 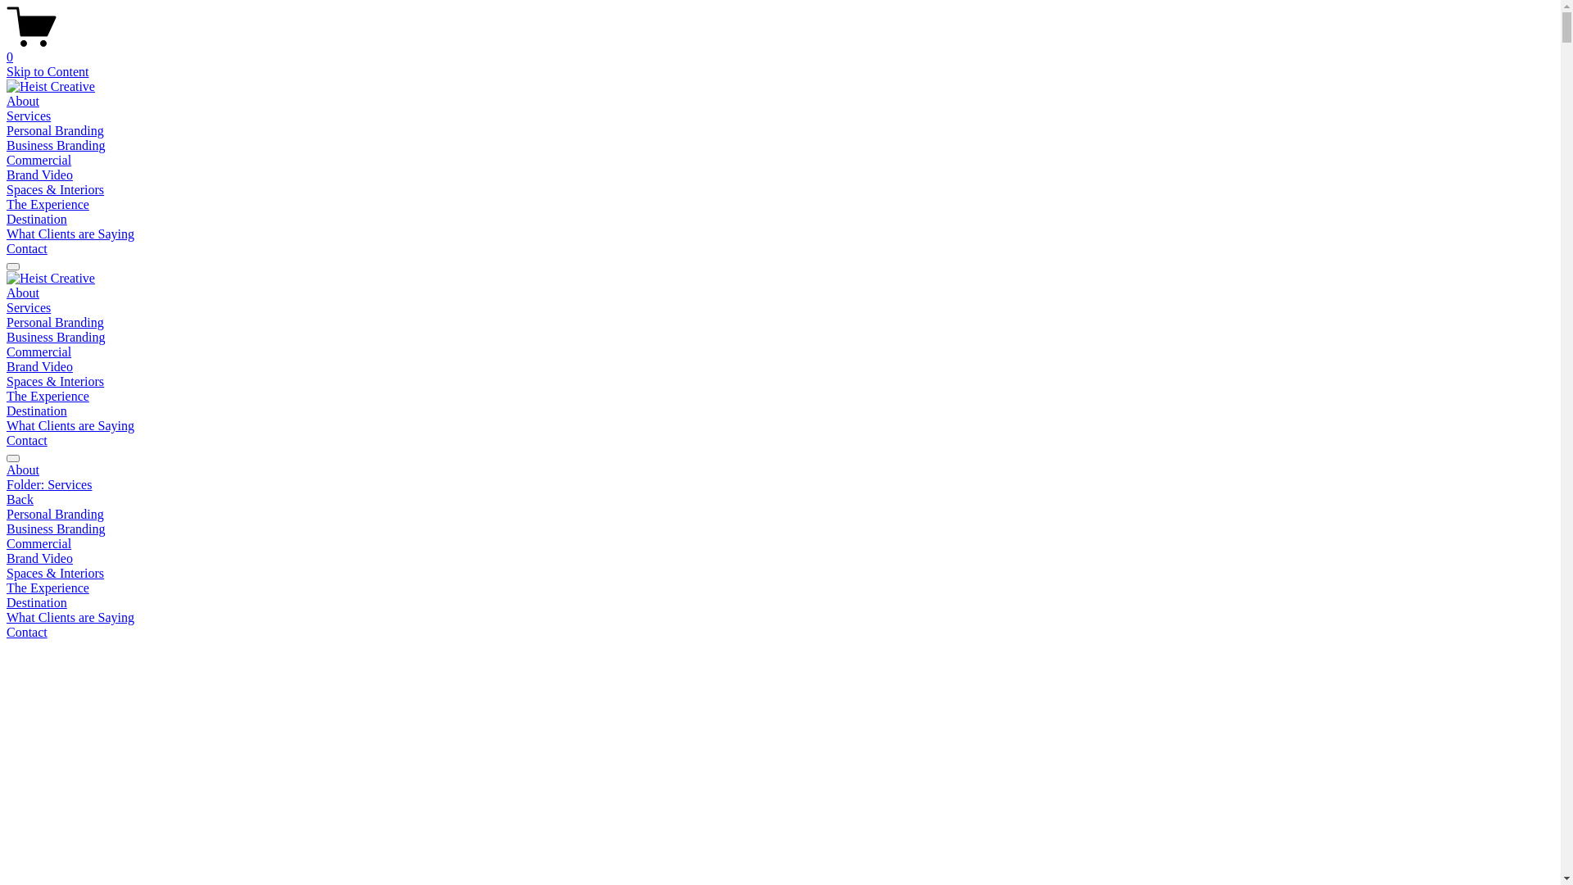 I want to click on Personal Branding, so click(x=56, y=131).